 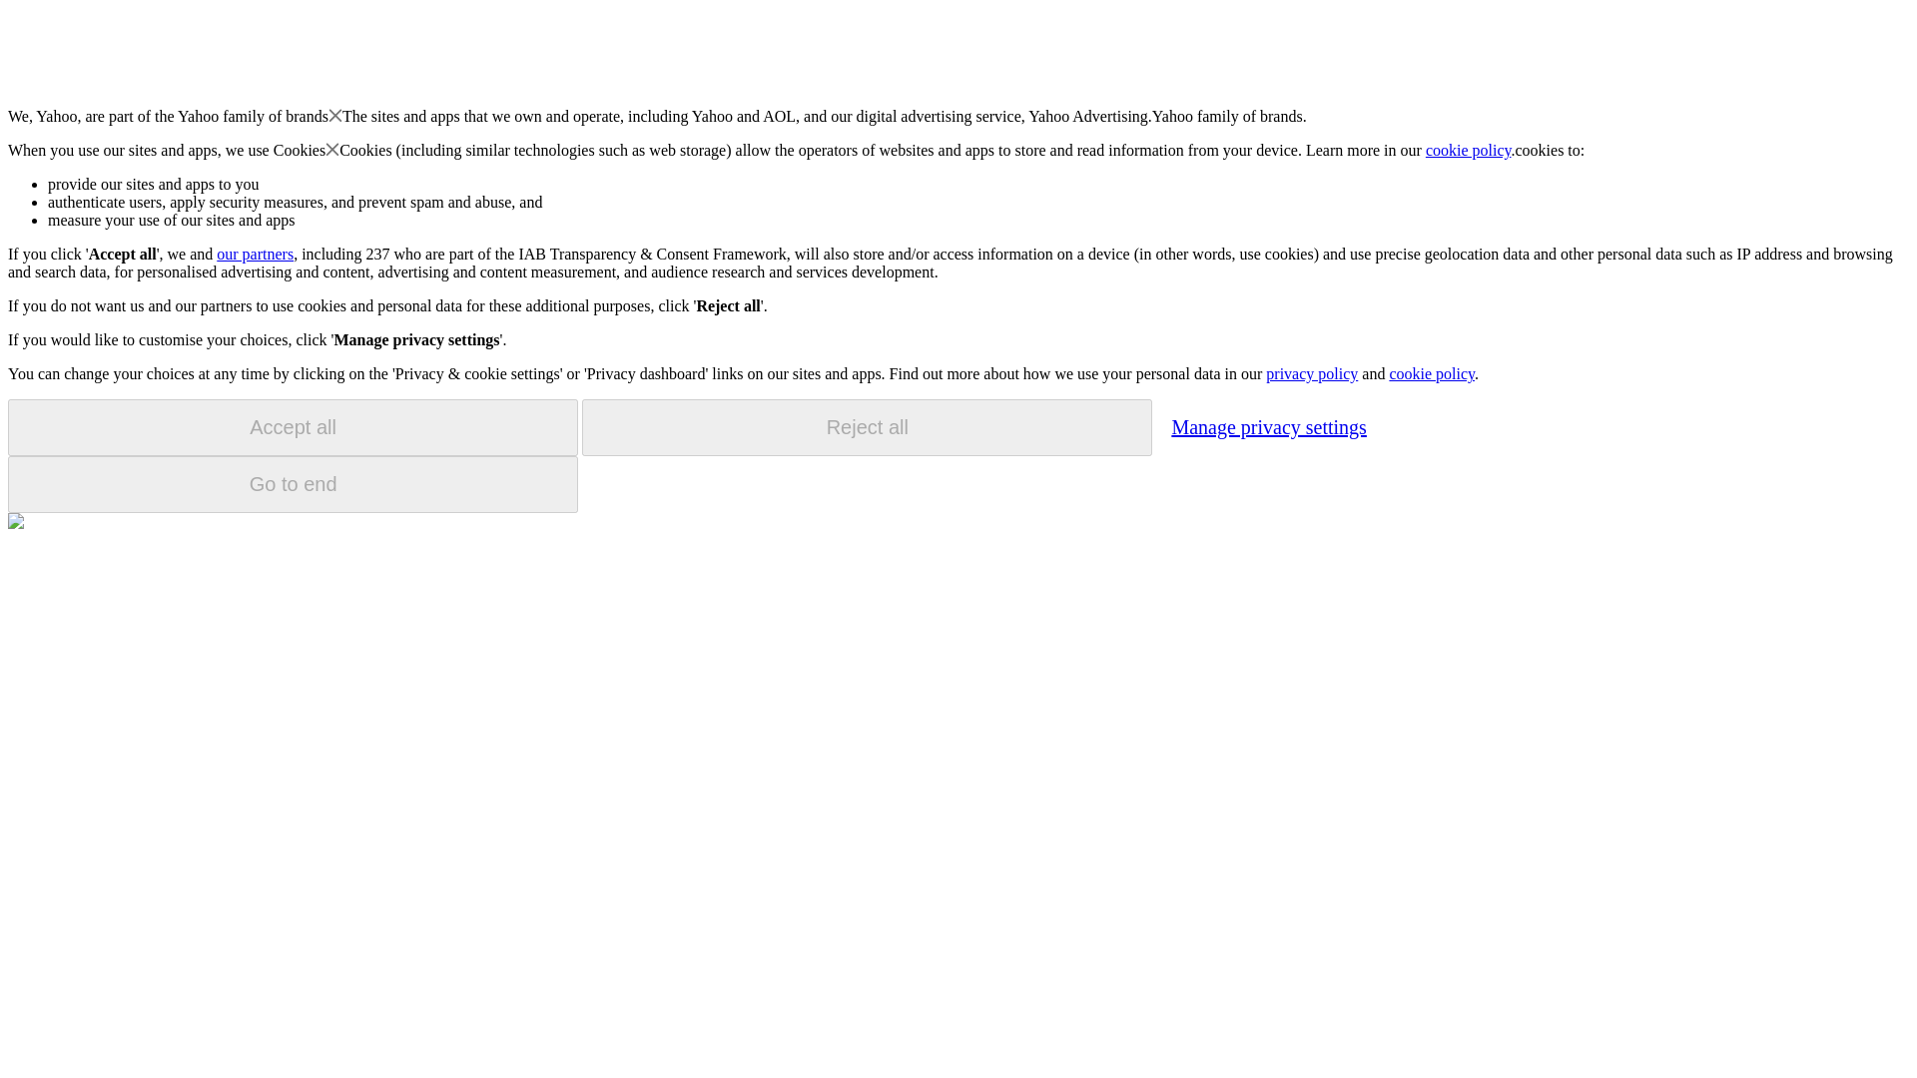 I want to click on Reject all, so click(x=867, y=427).